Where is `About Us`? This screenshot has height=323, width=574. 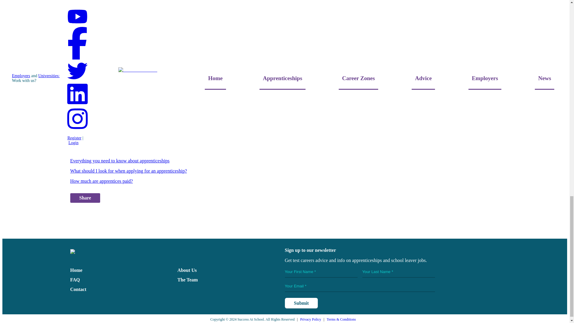 About Us is located at coordinates (187, 270).